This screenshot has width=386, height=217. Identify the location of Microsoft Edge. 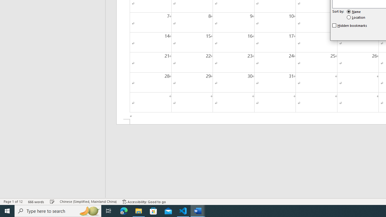
(124, 211).